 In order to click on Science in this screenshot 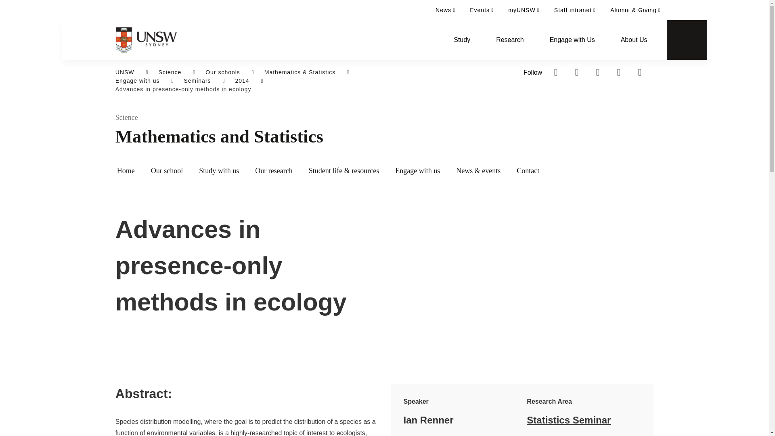, I will do `click(170, 72)`.